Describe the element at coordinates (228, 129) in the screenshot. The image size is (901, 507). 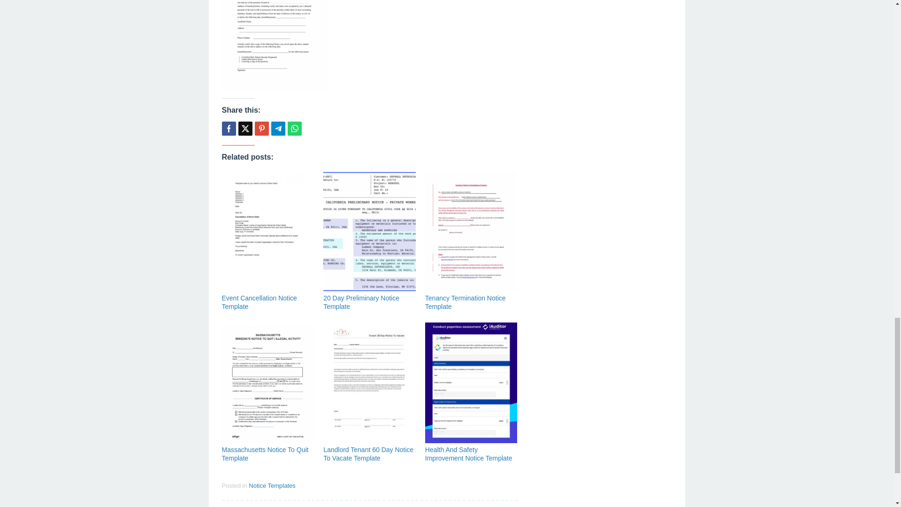
I see `Share this` at that location.